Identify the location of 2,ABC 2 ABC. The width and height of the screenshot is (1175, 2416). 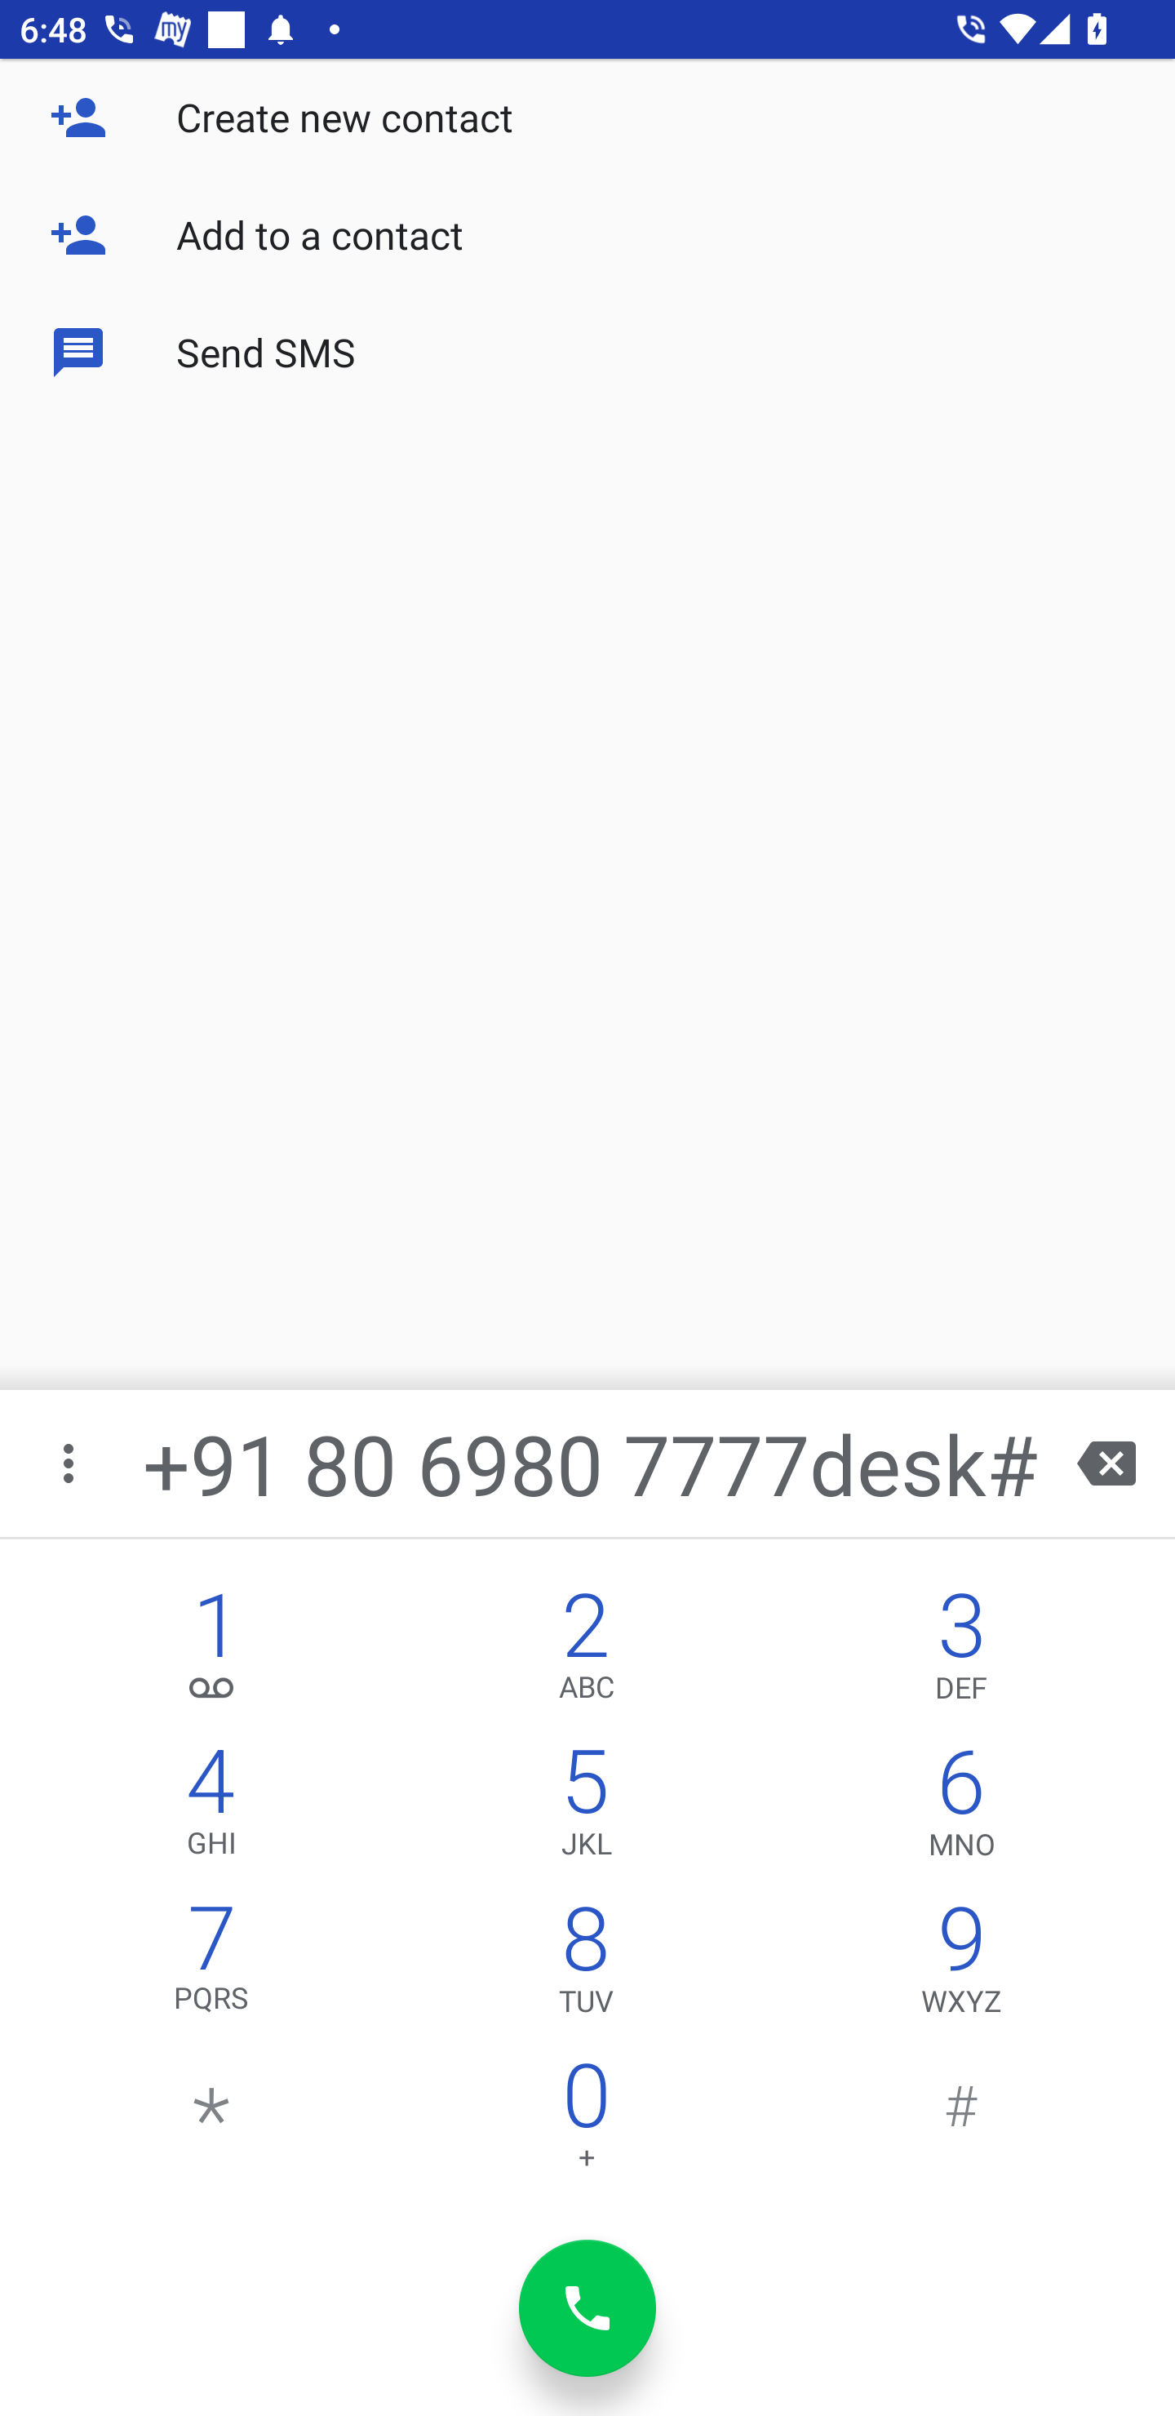
(586, 1650).